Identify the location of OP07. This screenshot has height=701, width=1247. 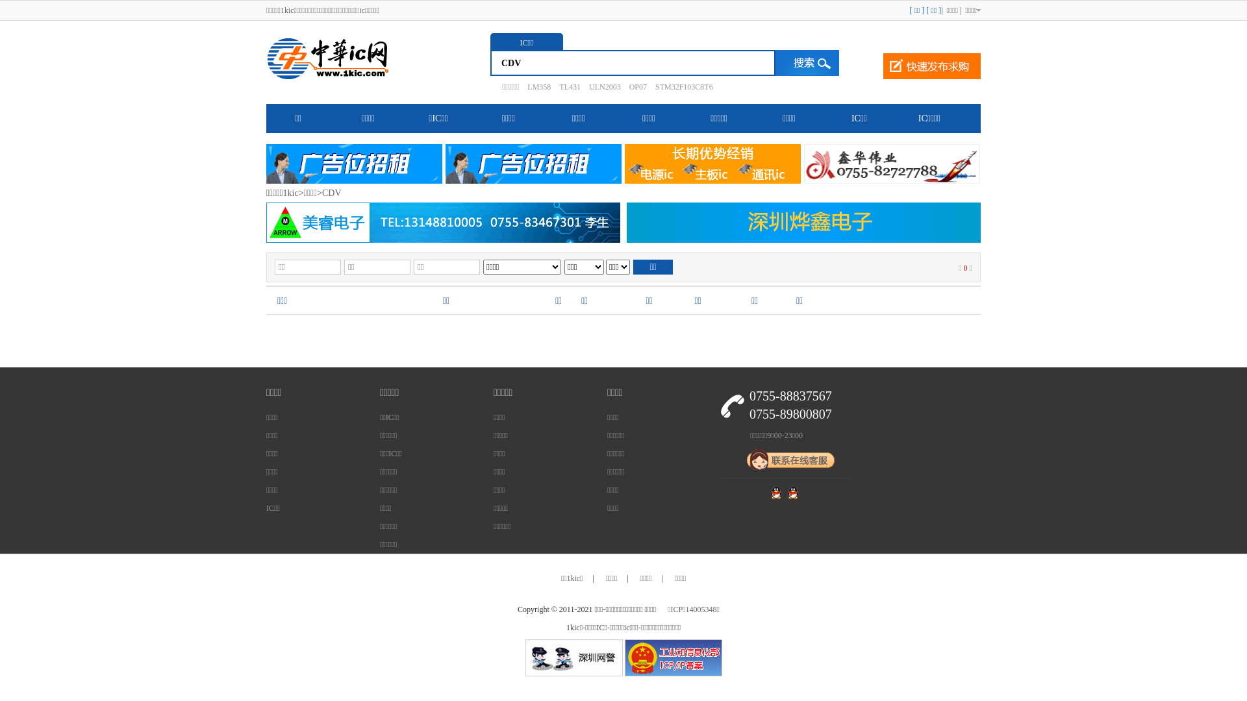
(635, 87).